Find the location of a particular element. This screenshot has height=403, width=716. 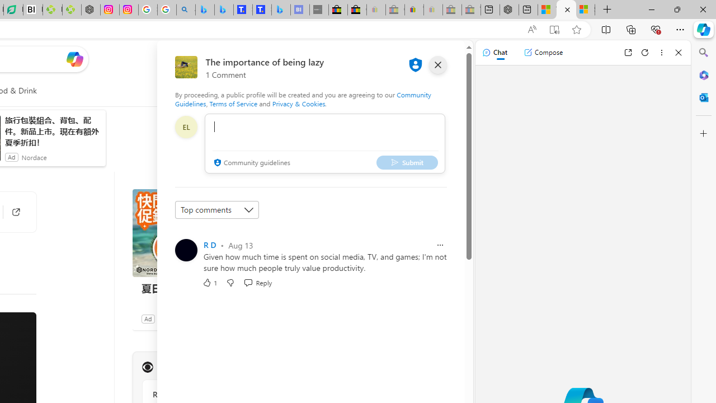

Compose is located at coordinates (543, 53).